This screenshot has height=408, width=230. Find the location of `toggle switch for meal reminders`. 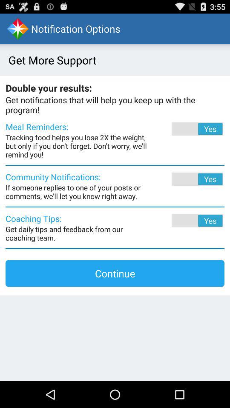

toggle switch for meal reminders is located at coordinates (186, 129).